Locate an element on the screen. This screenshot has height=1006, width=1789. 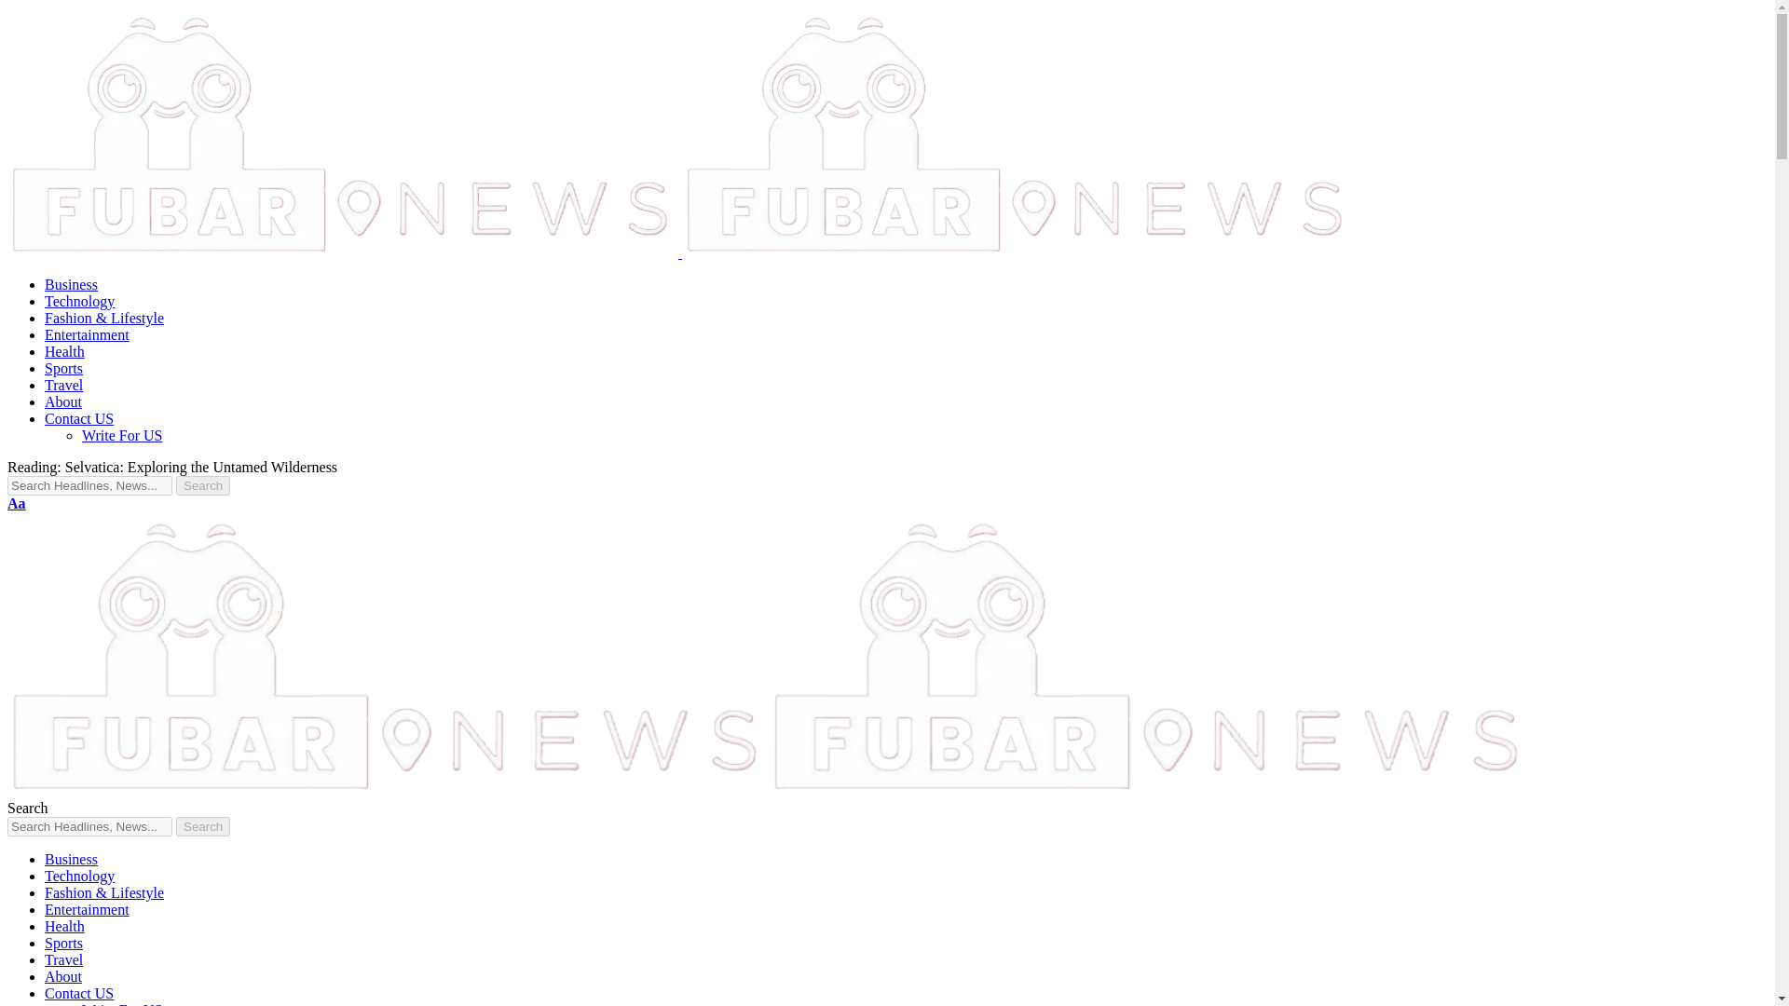
Sports is located at coordinates (63, 367).